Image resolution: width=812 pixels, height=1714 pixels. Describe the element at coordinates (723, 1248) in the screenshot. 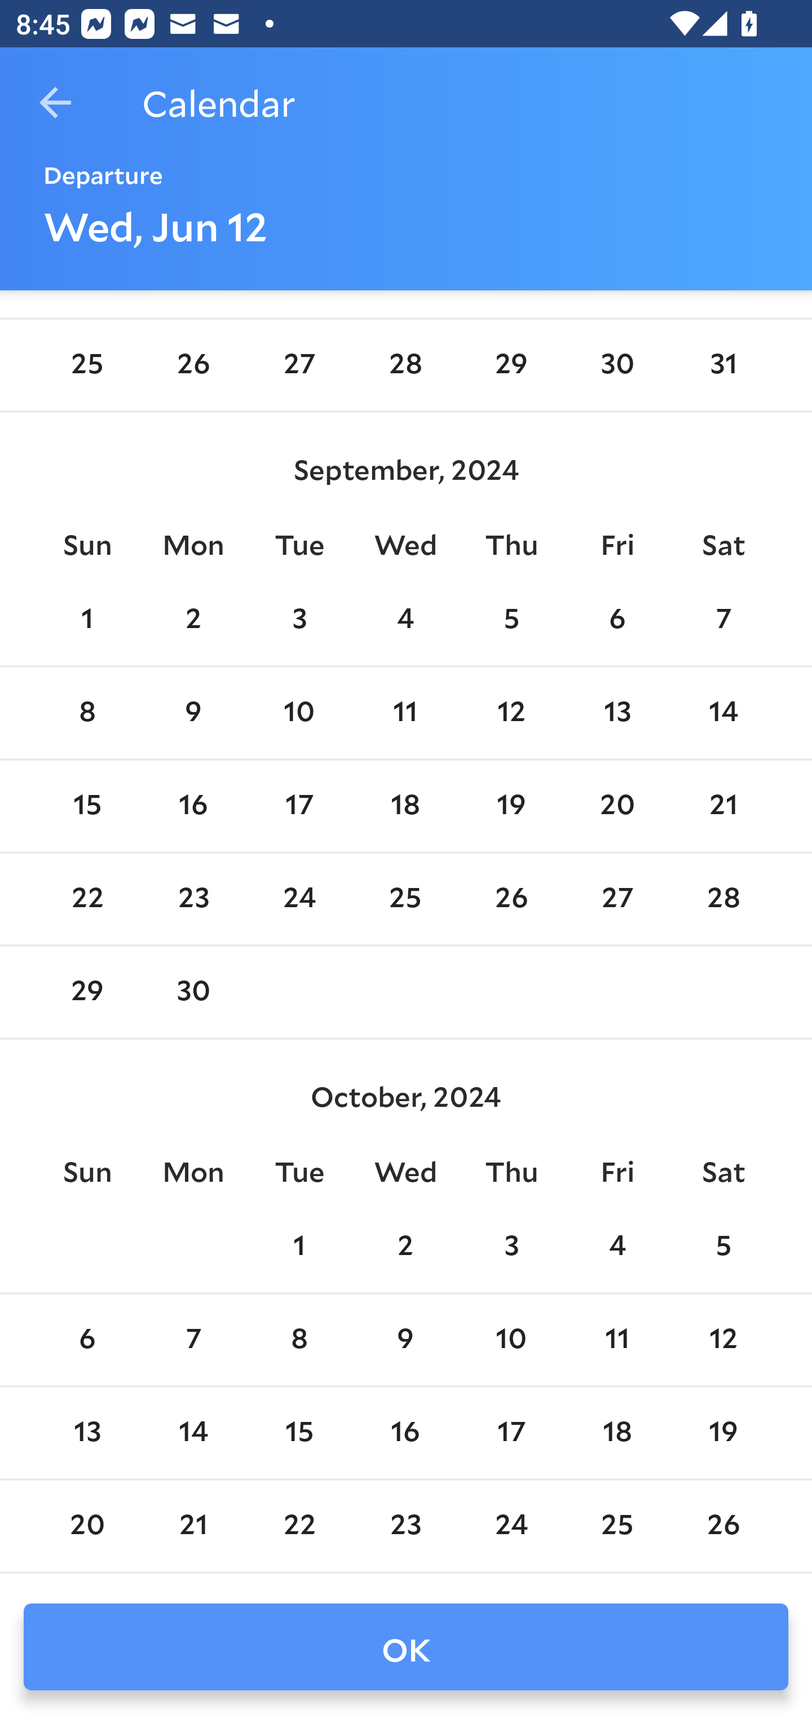

I see `5` at that location.